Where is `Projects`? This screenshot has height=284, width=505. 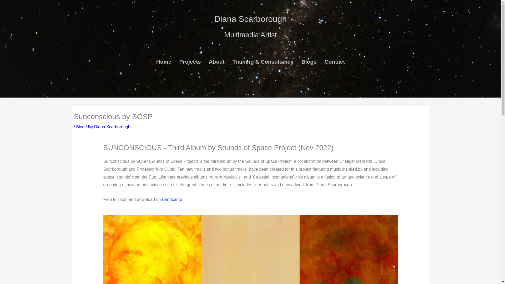
Projects is located at coordinates (190, 62).